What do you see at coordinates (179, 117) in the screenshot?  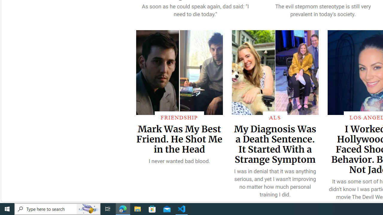 I see `FRIENDSHIP` at bounding box center [179, 117].